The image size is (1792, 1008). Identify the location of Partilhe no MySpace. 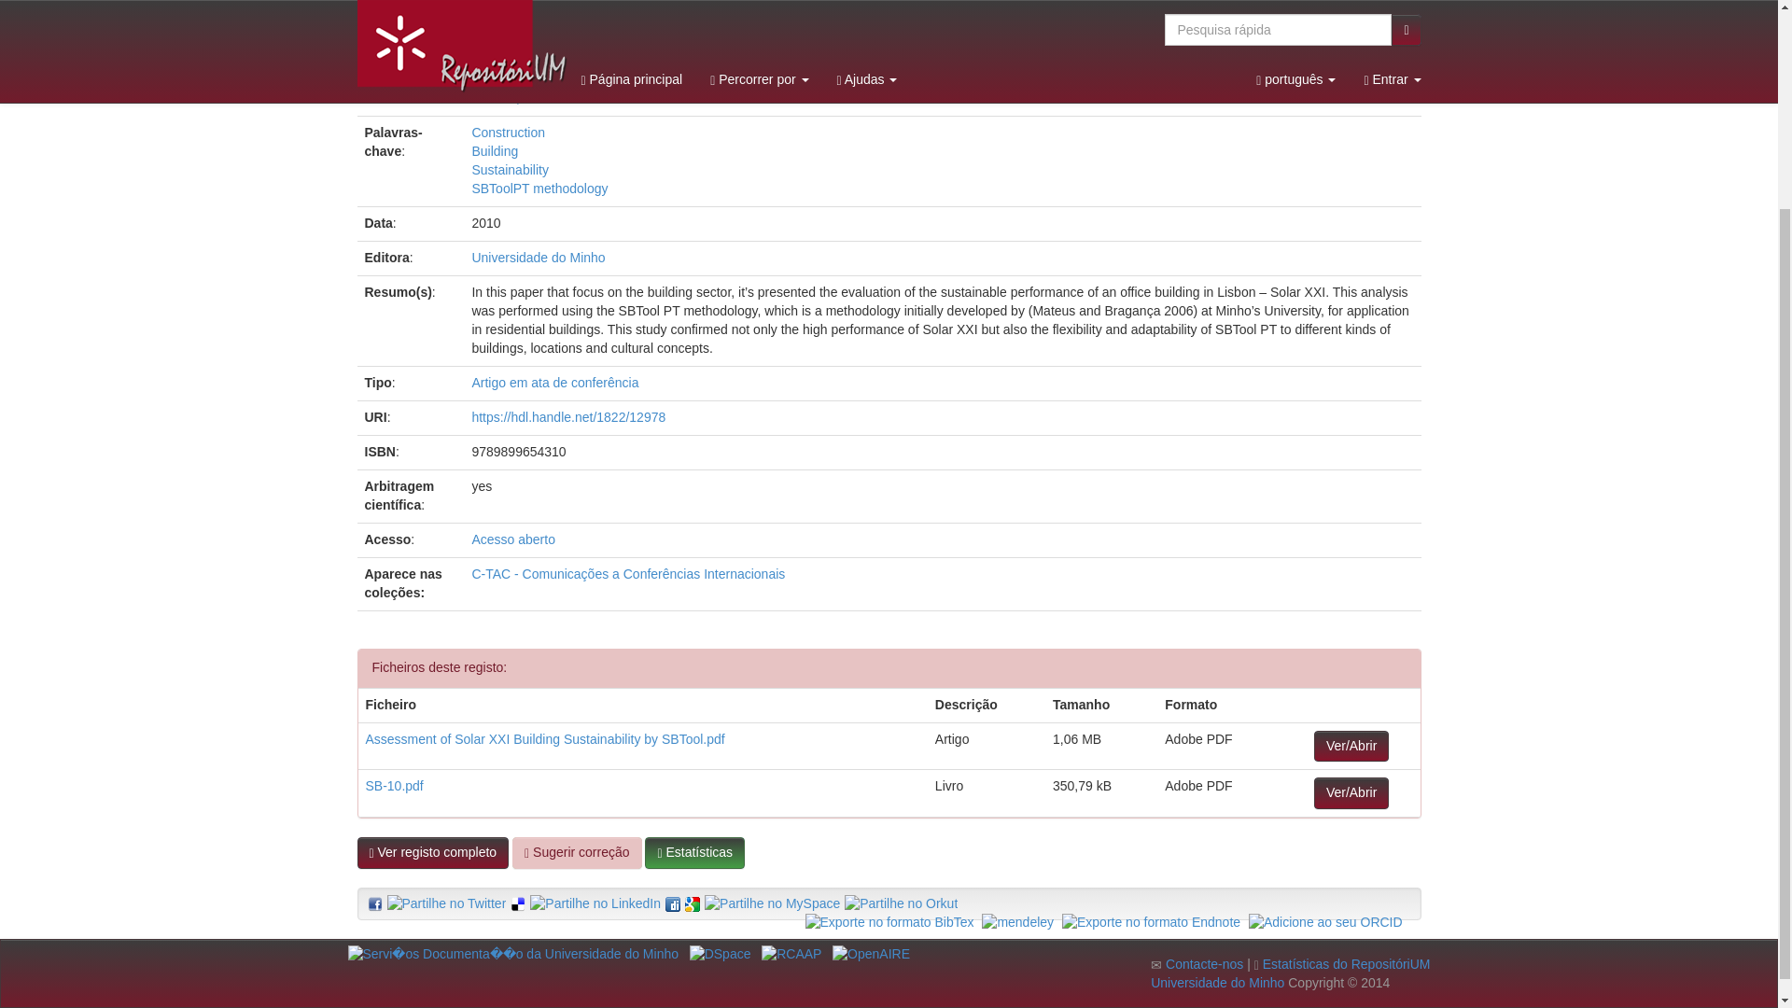
(772, 903).